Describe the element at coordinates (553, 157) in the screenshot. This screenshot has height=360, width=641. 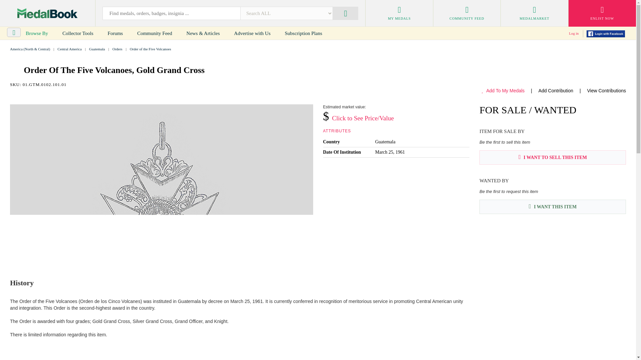
I see `I WANT TO SELL THIS ITEM` at that location.